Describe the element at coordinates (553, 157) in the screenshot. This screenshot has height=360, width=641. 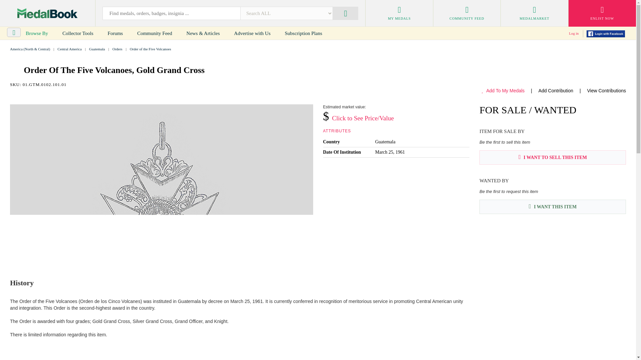
I see `I WANT TO SELL THIS ITEM` at that location.